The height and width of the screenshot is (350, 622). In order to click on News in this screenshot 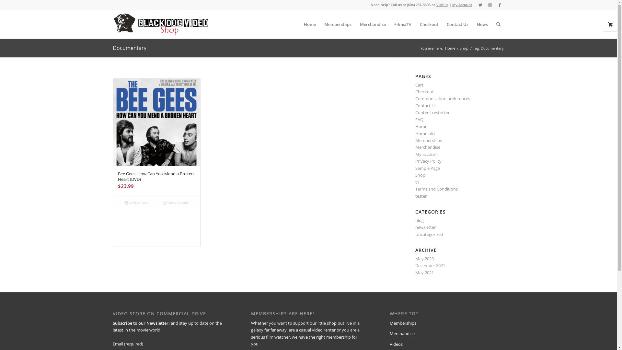, I will do `click(482, 24)`.